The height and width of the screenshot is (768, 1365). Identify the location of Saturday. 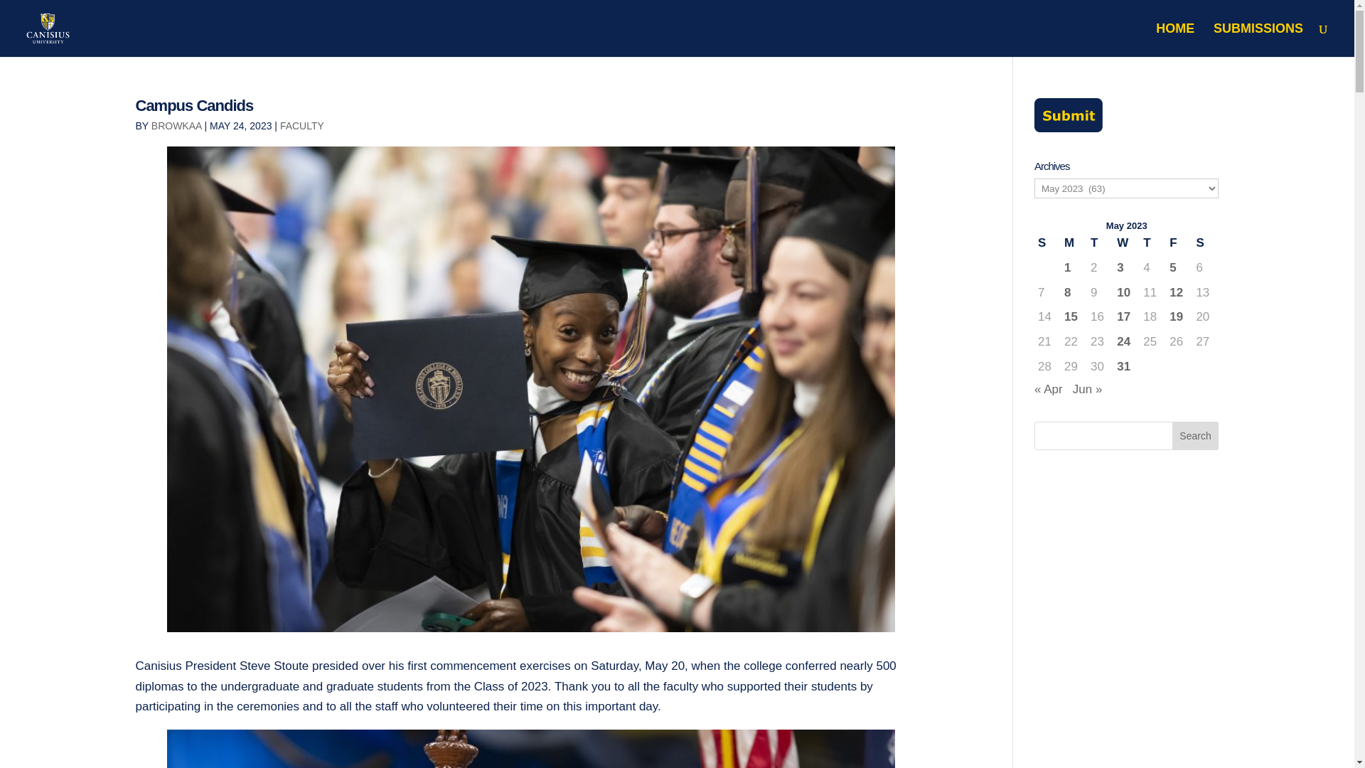
(1205, 243).